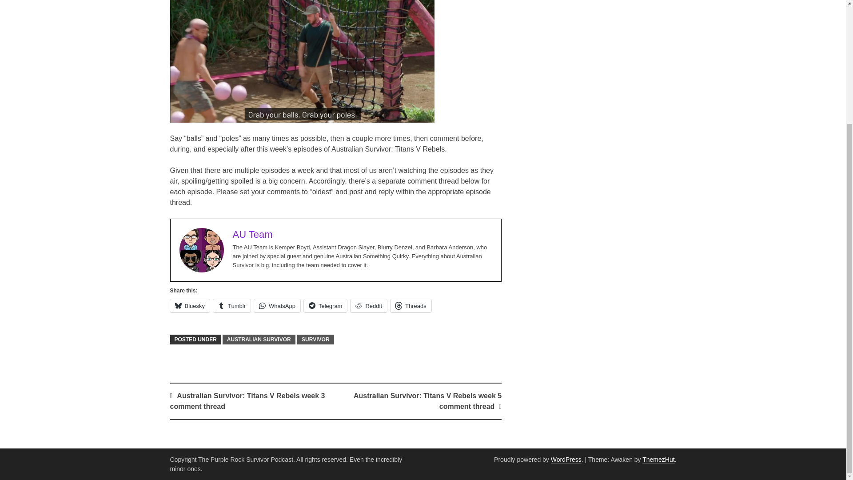 This screenshot has height=480, width=853. What do you see at coordinates (566, 460) in the screenshot?
I see `WordPress` at bounding box center [566, 460].